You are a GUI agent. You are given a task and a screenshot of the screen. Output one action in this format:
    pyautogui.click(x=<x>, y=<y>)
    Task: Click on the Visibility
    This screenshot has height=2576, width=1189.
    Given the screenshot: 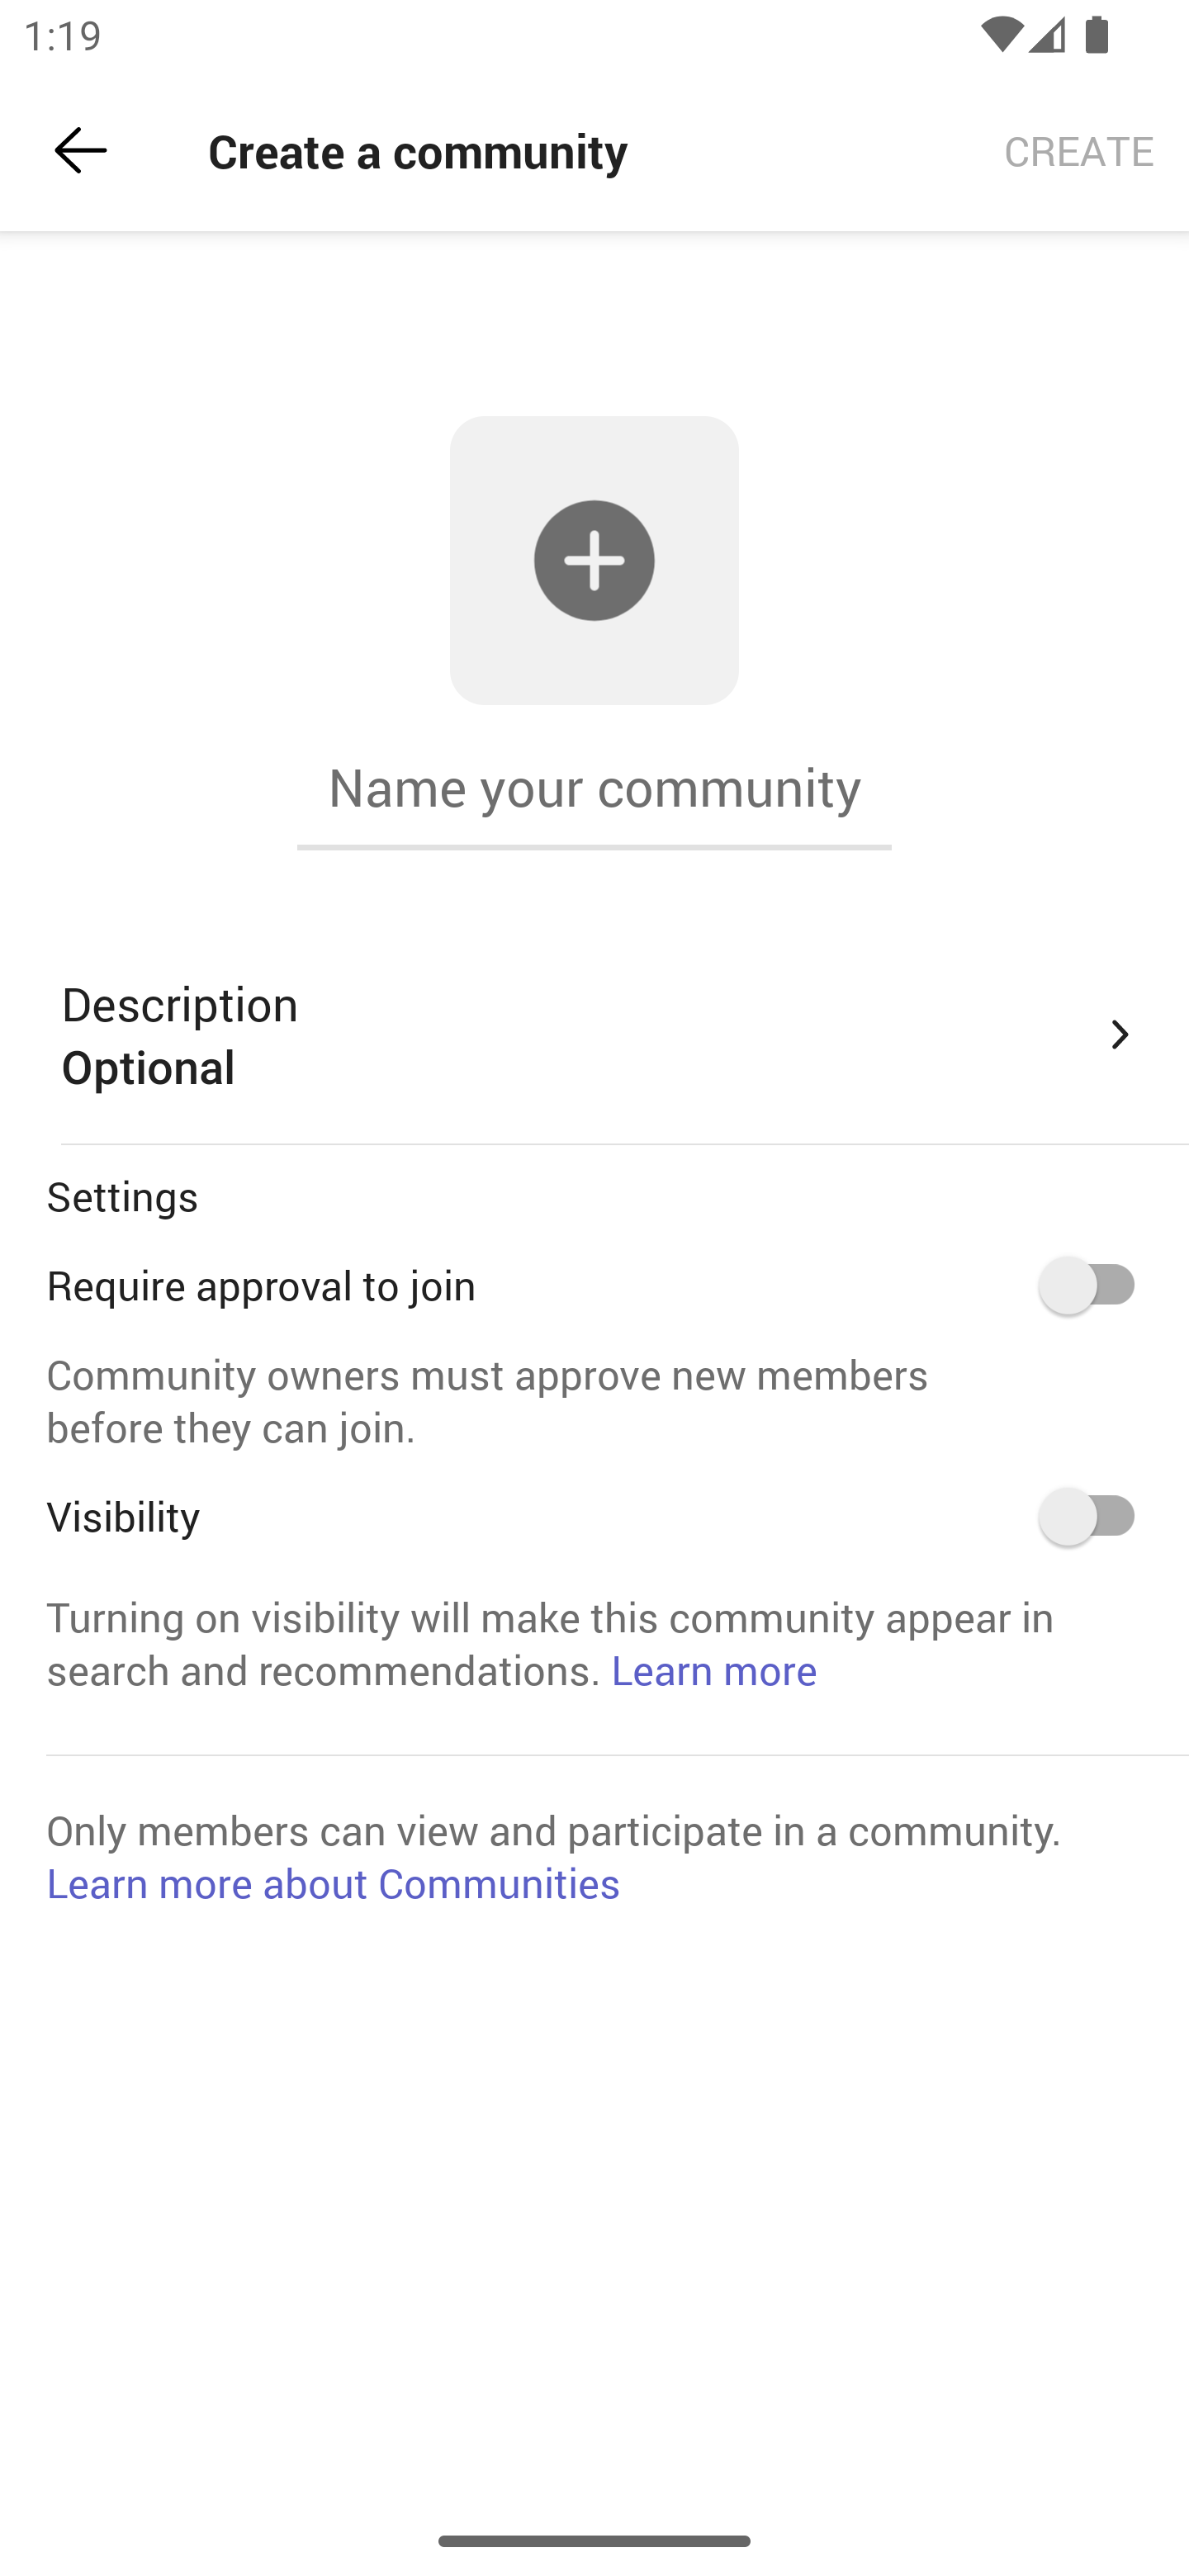 What is the action you would take?
    pyautogui.click(x=1097, y=1516)
    